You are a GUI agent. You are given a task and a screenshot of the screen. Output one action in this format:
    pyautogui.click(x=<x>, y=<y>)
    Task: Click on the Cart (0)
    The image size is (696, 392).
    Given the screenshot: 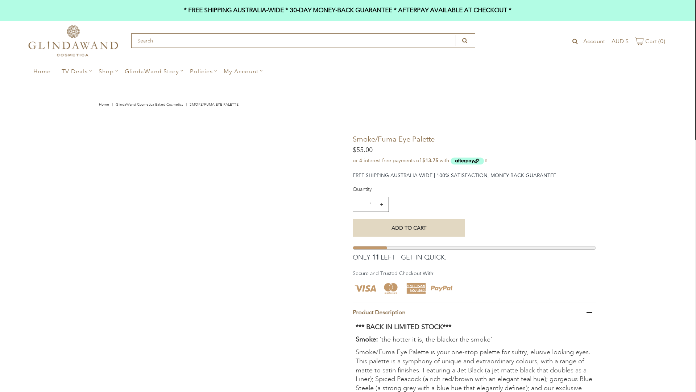 What is the action you would take?
    pyautogui.click(x=650, y=41)
    